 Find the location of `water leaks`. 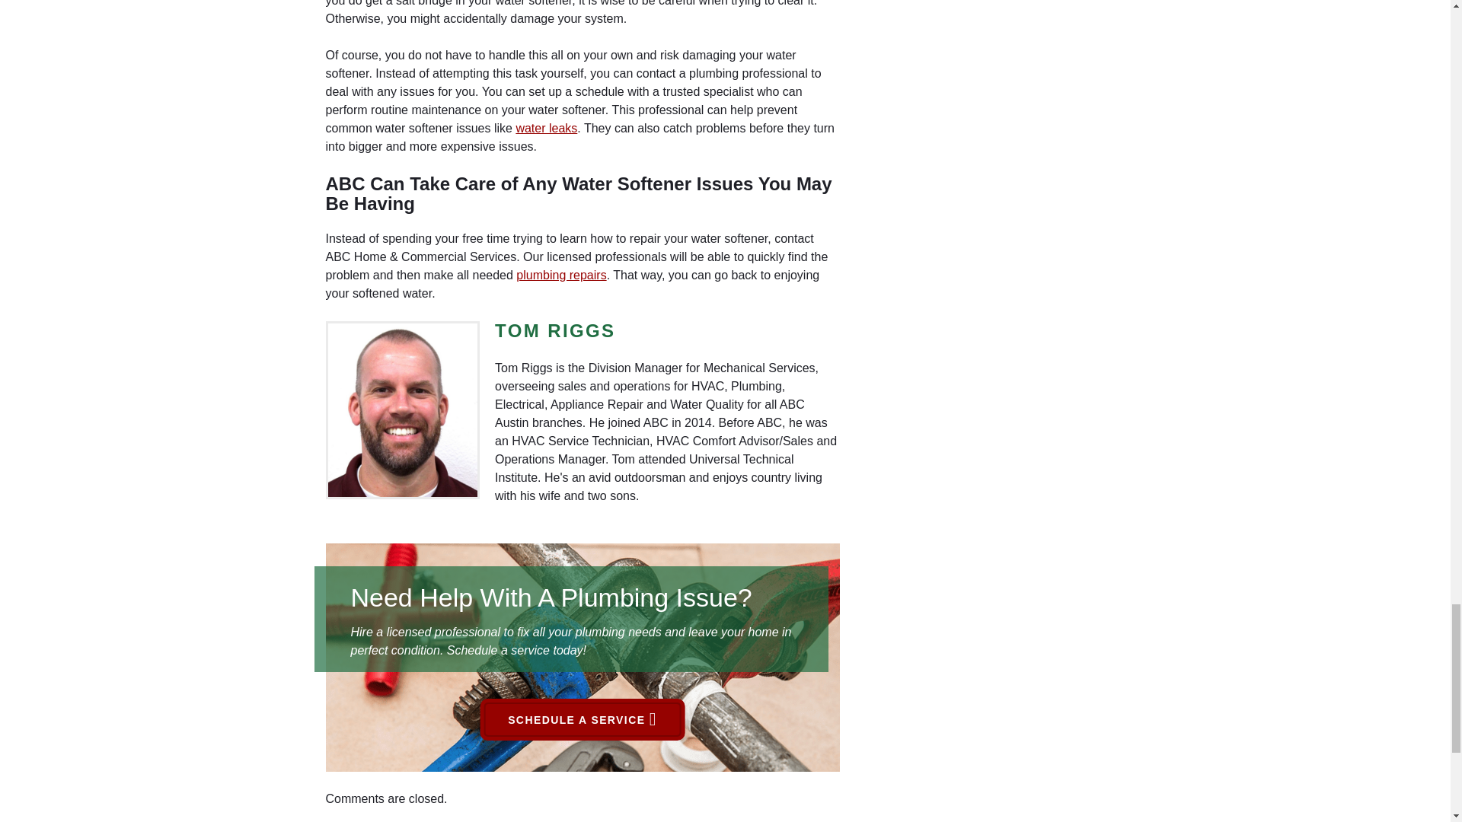

water leaks is located at coordinates (547, 128).